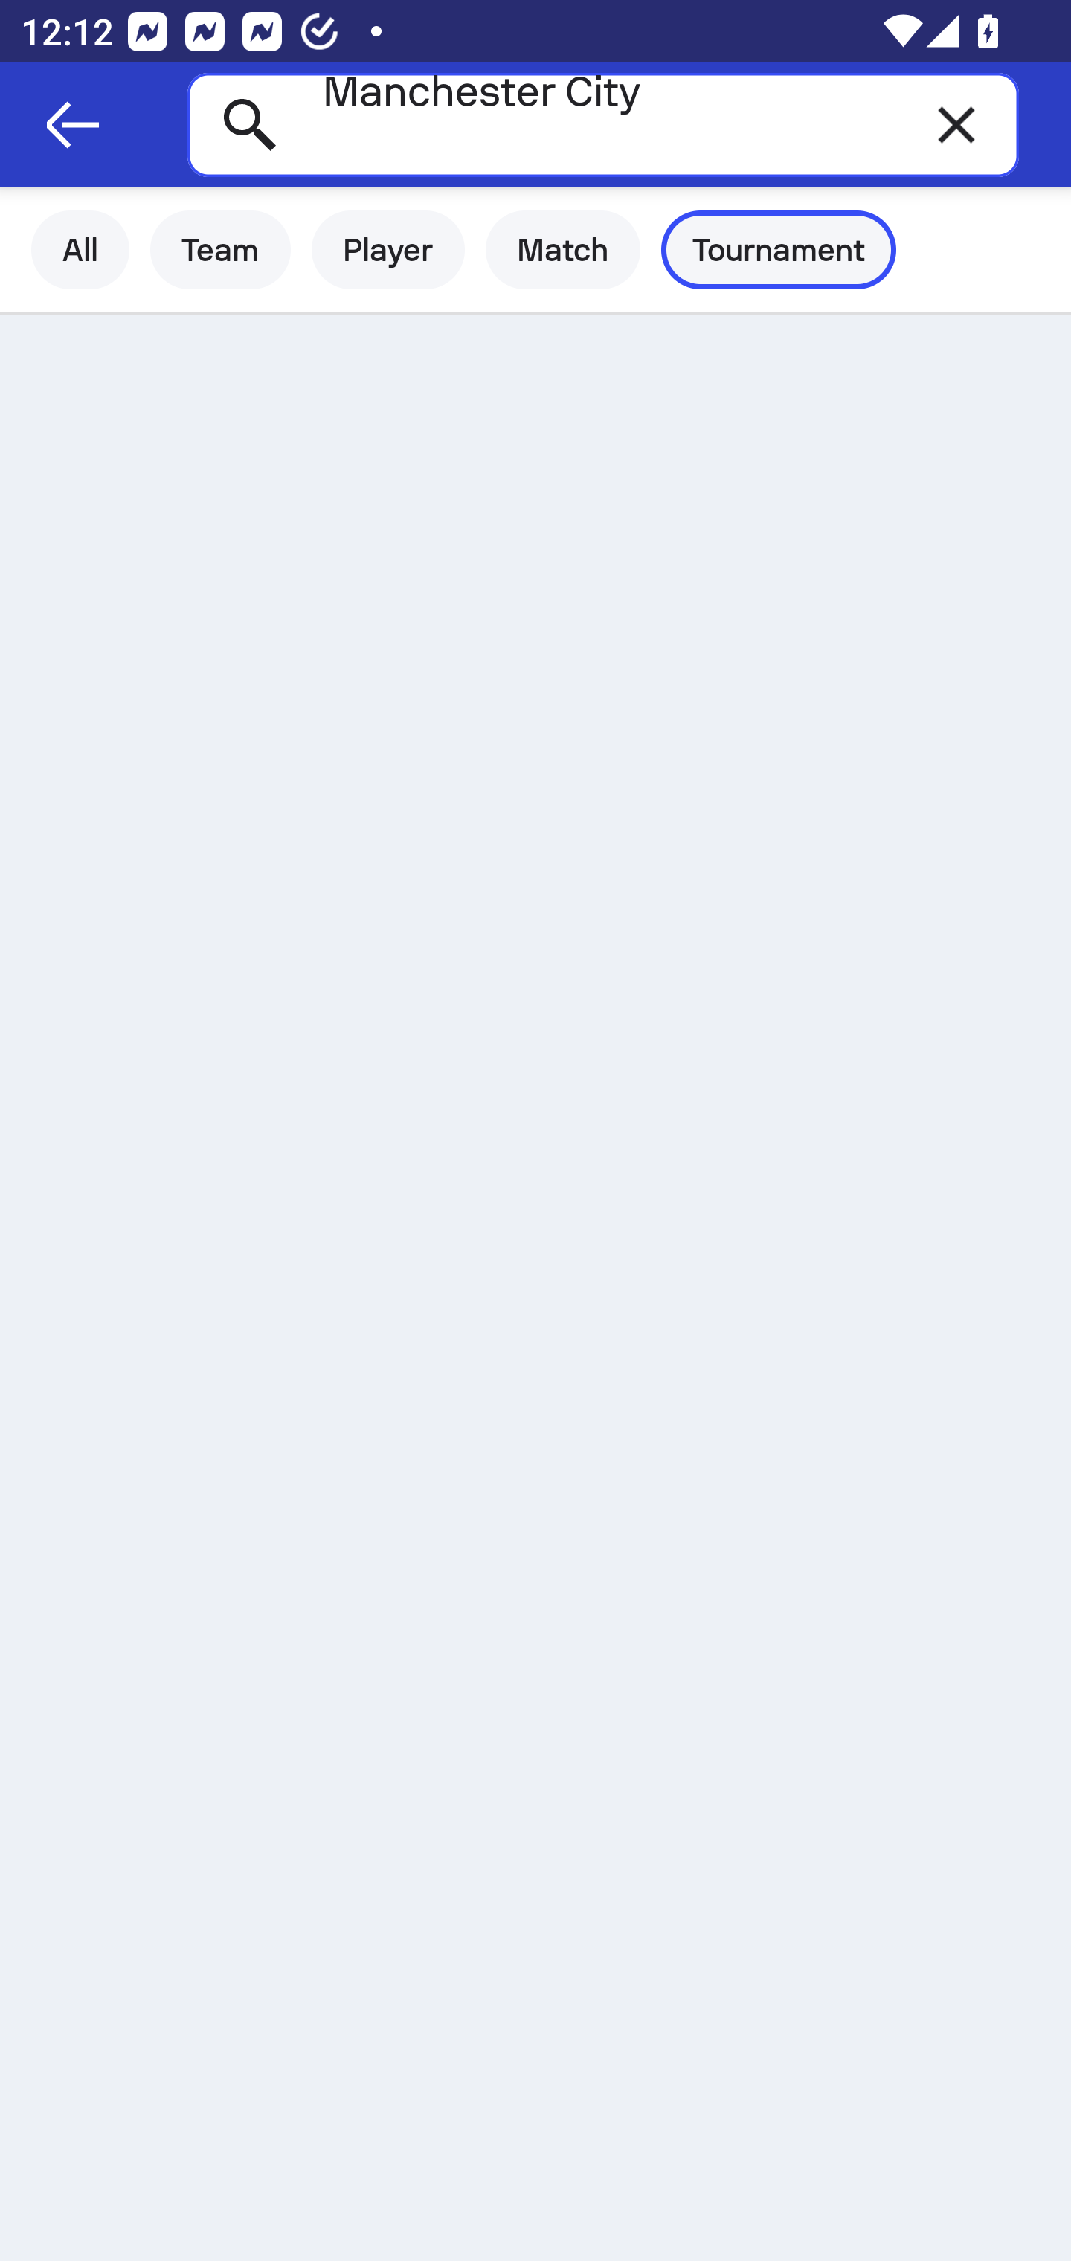  Describe the element at coordinates (80, 250) in the screenshot. I see `All` at that location.